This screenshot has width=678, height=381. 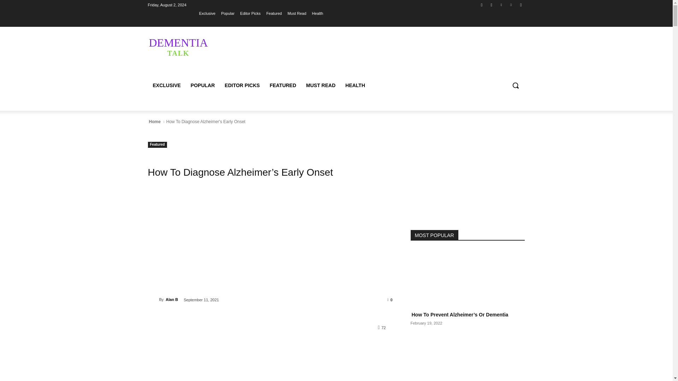 What do you see at coordinates (203, 85) in the screenshot?
I see `POPULAR` at bounding box center [203, 85].